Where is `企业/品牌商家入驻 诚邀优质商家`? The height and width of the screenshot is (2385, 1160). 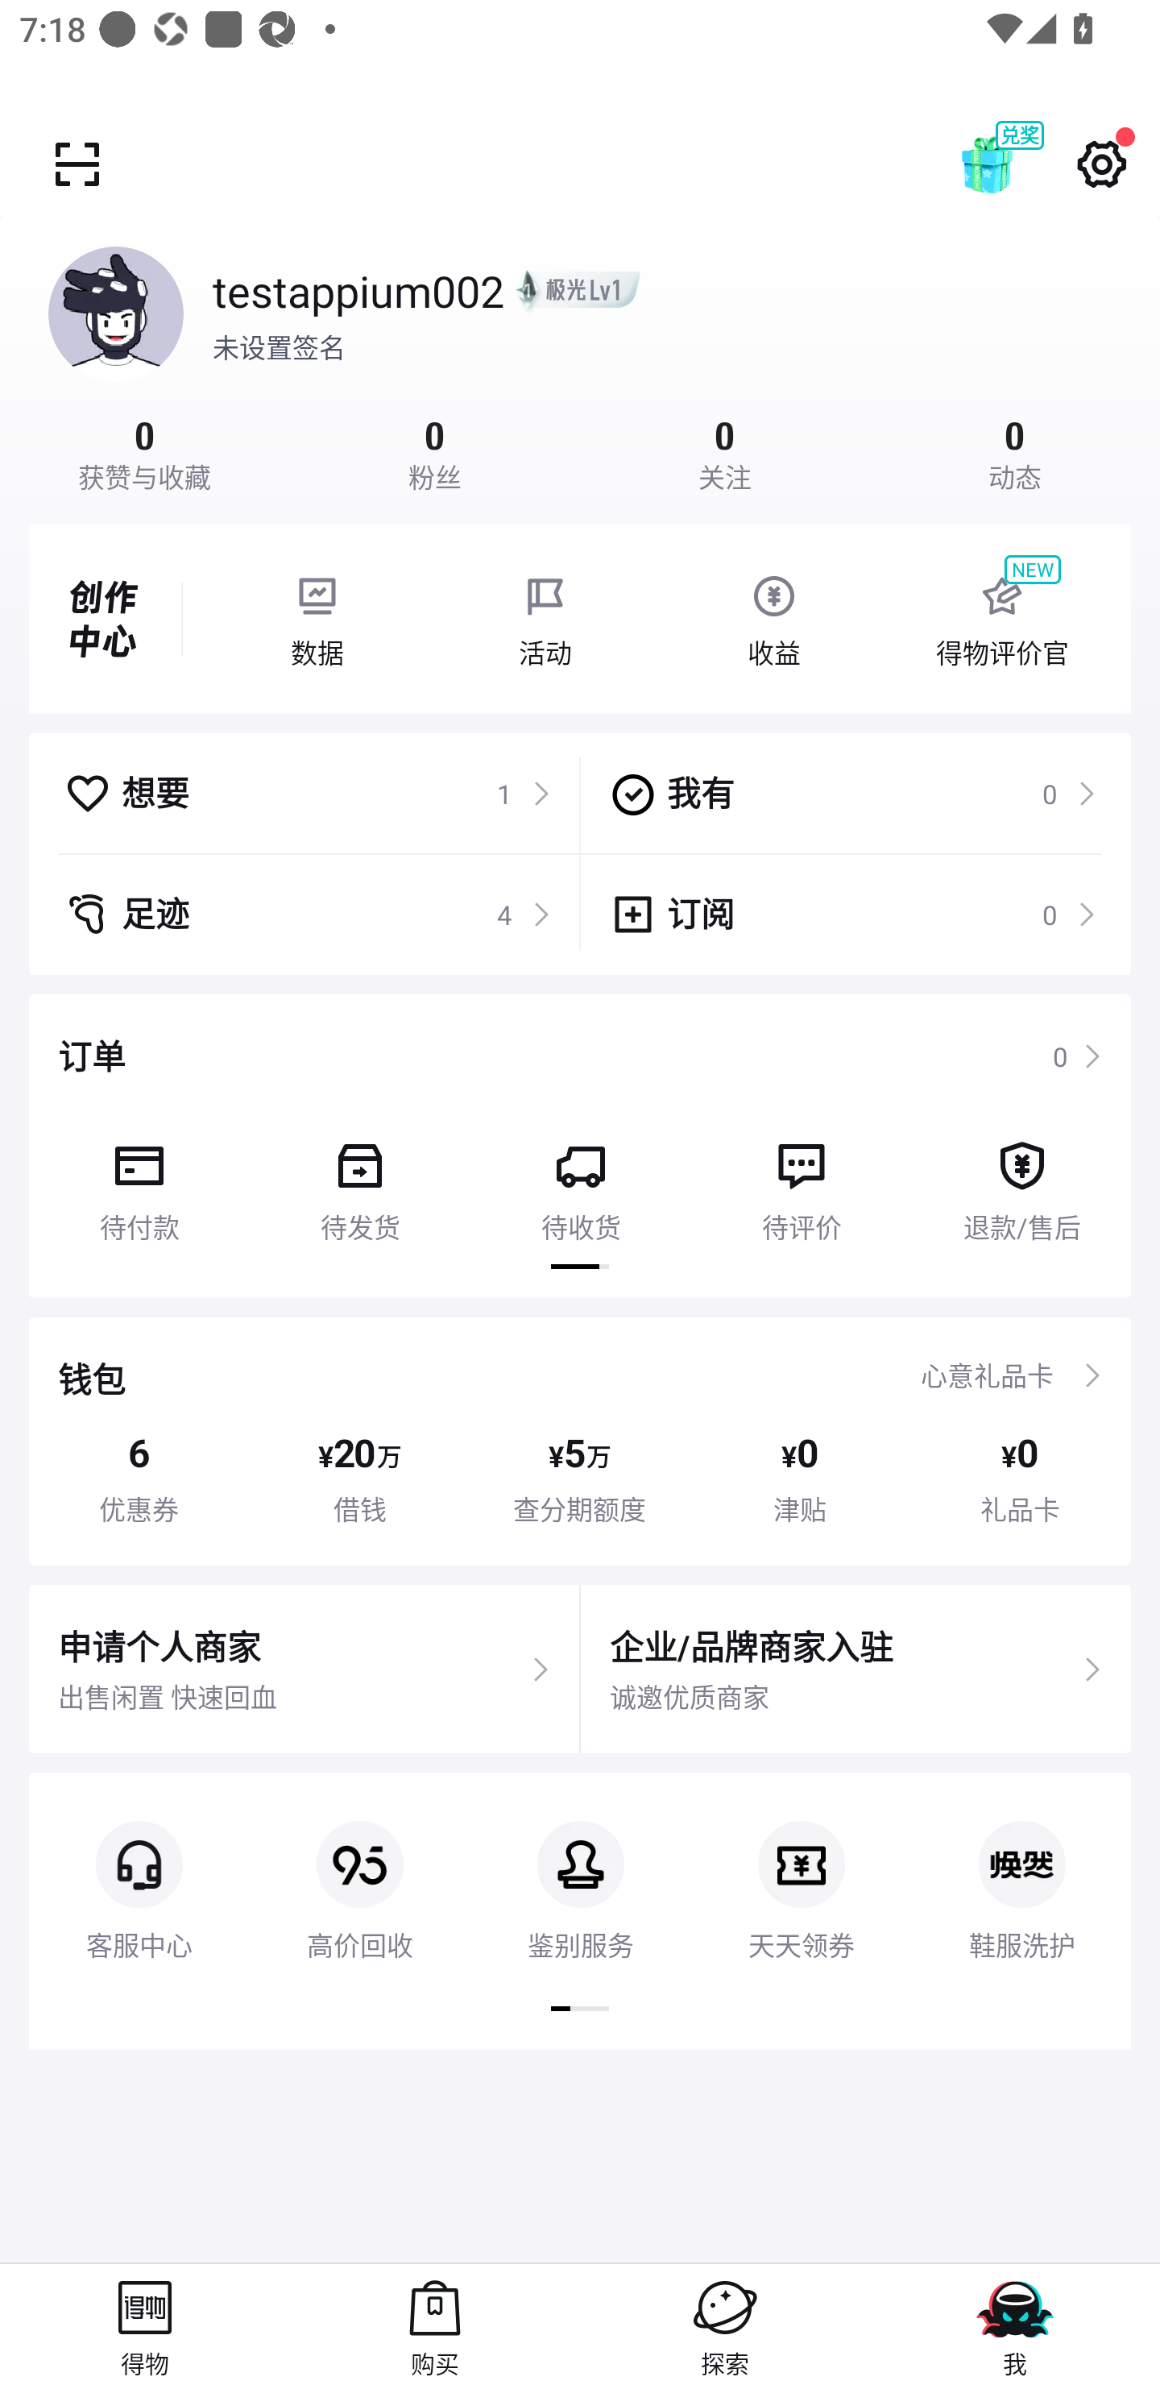 企业/品牌商家入驻 诚邀优质商家 is located at coordinates (855, 1669).